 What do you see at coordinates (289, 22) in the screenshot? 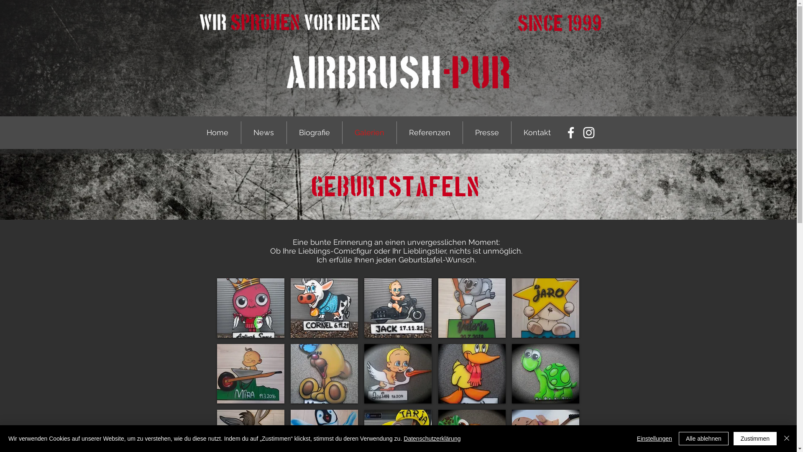
I see `Slogan1.png` at bounding box center [289, 22].